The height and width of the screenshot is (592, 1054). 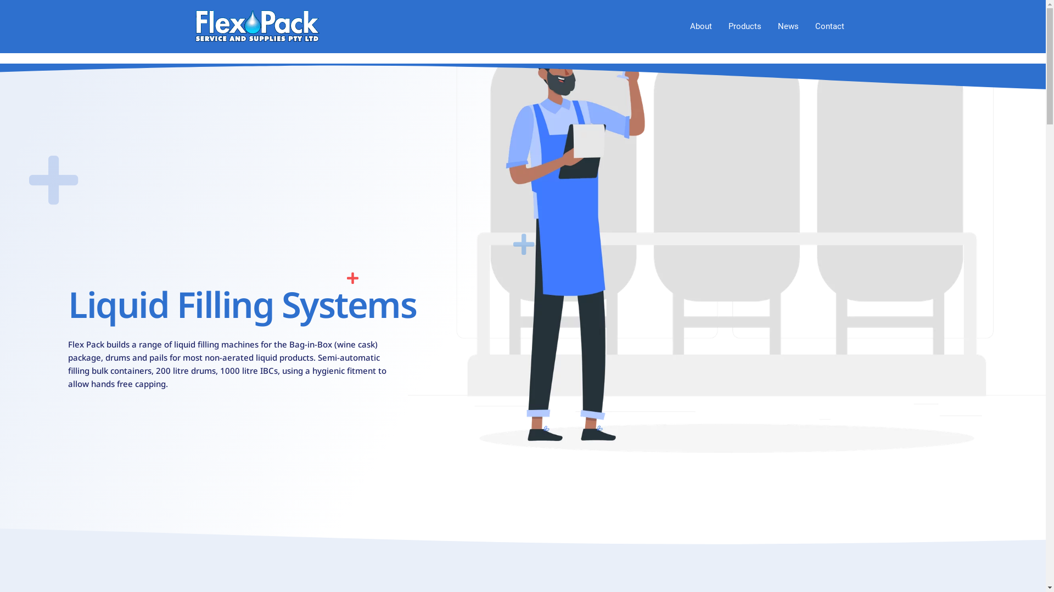 What do you see at coordinates (788, 26) in the screenshot?
I see `News` at bounding box center [788, 26].